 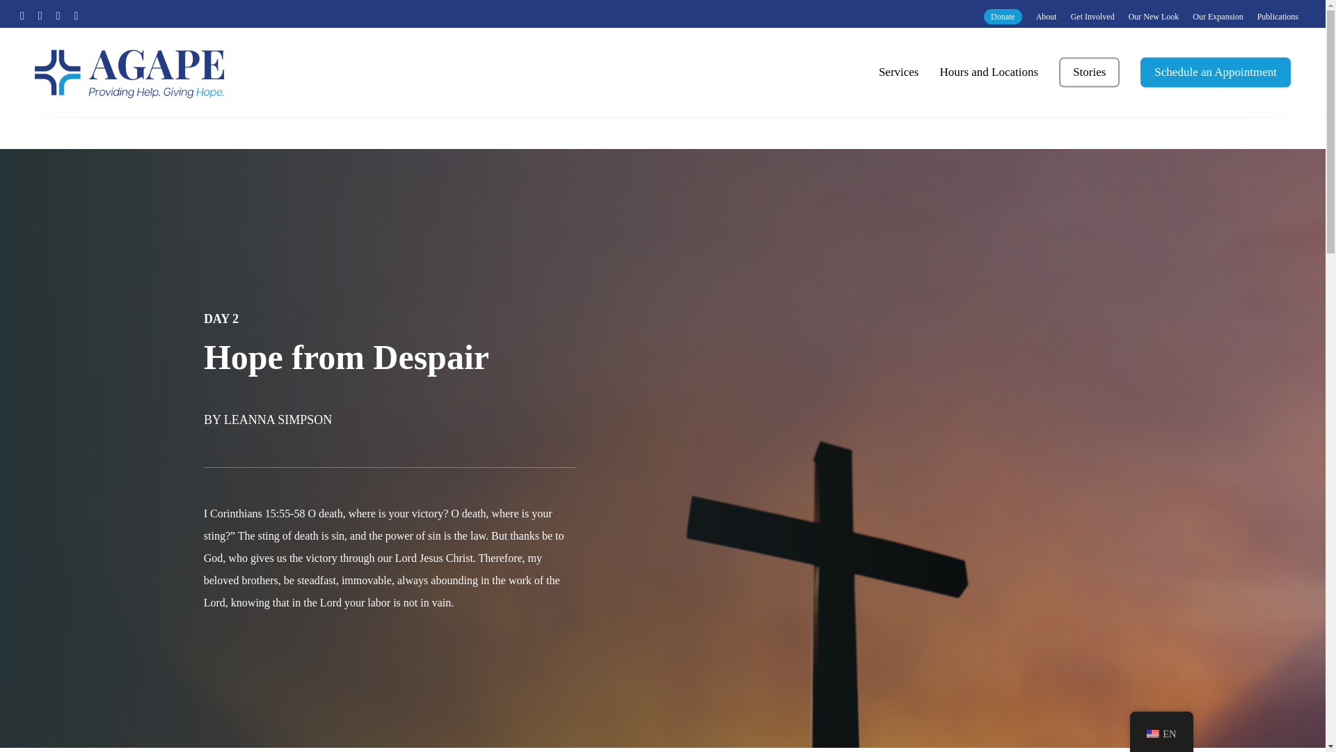 What do you see at coordinates (1218, 16) in the screenshot?
I see `Our Expansion` at bounding box center [1218, 16].